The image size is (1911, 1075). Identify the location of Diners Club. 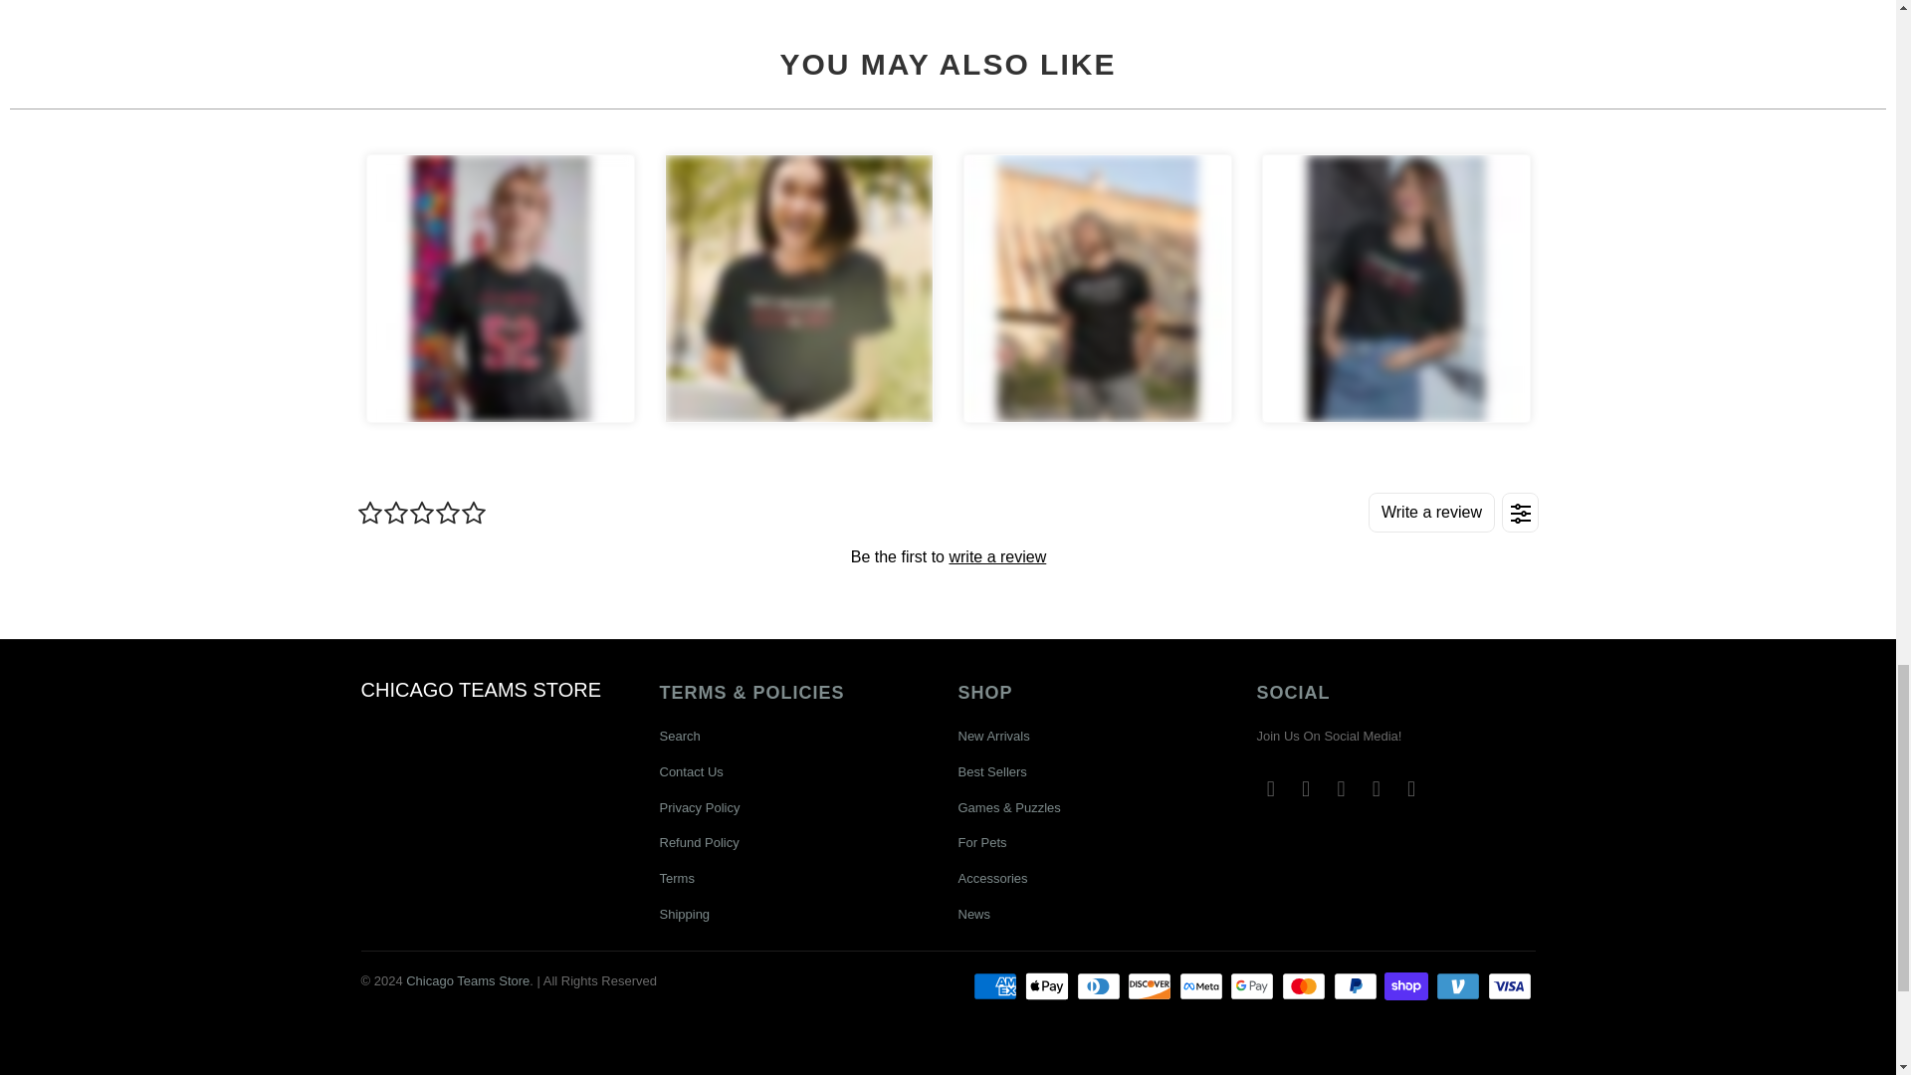
(1101, 985).